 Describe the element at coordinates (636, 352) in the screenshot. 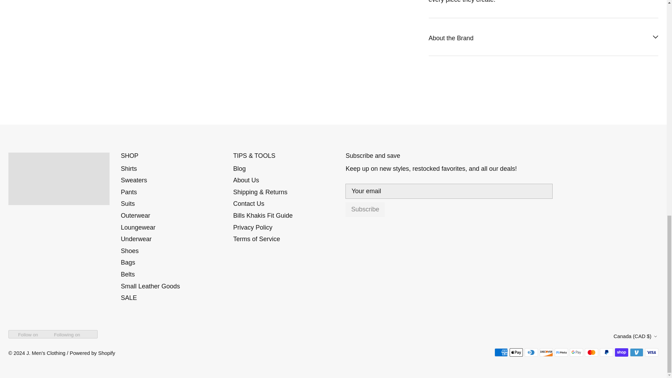

I see `Venmo` at that location.